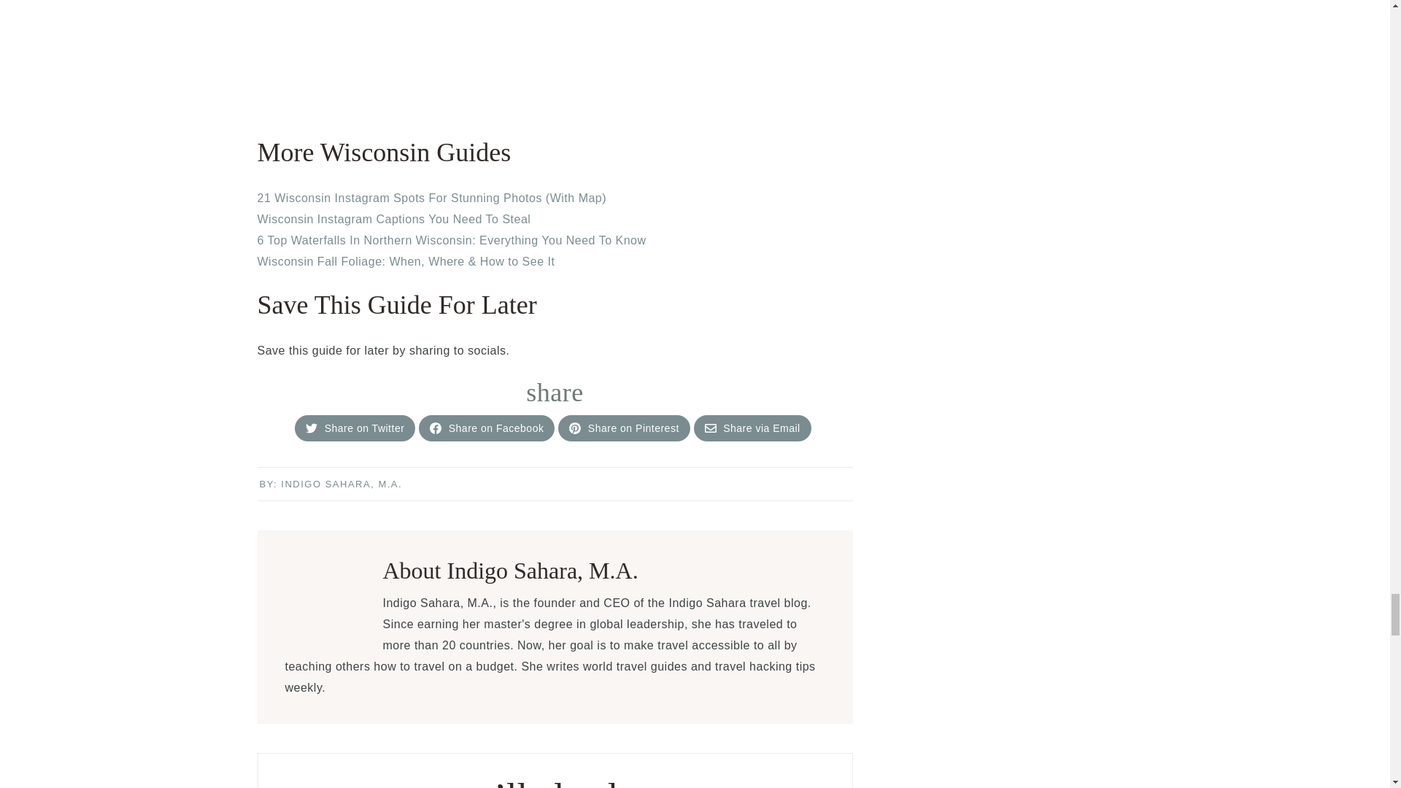 This screenshot has width=1401, height=788. What do you see at coordinates (575, 428) in the screenshot?
I see `Share on Pinterest` at bounding box center [575, 428].